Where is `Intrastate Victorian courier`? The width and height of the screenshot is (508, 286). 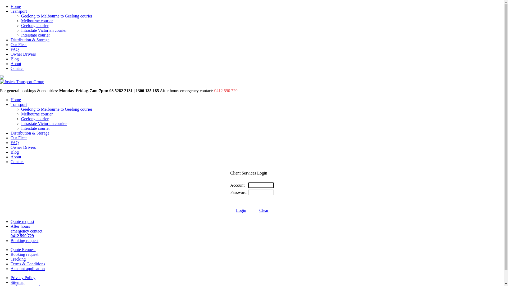 Intrastate Victorian courier is located at coordinates (262, 30).